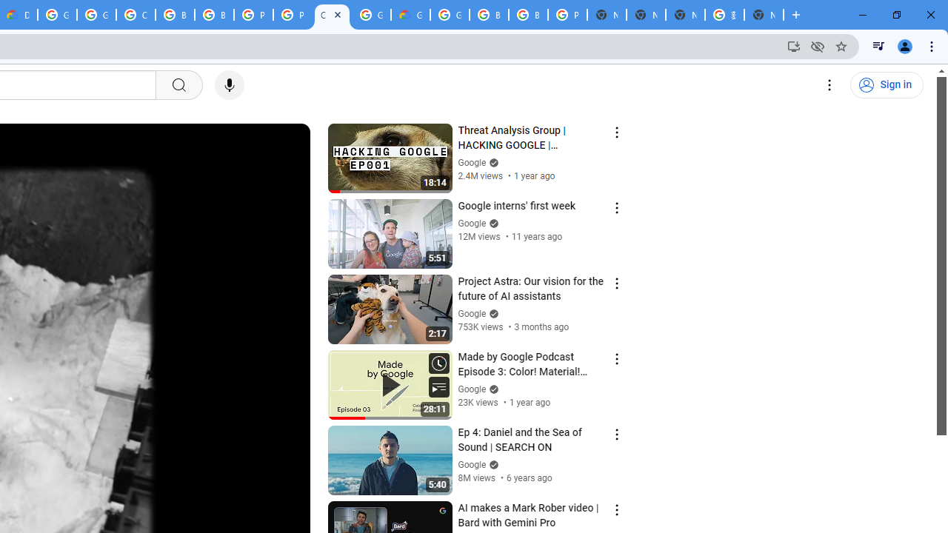 The height and width of the screenshot is (533, 948). I want to click on Google Cloud Platform, so click(371, 15).